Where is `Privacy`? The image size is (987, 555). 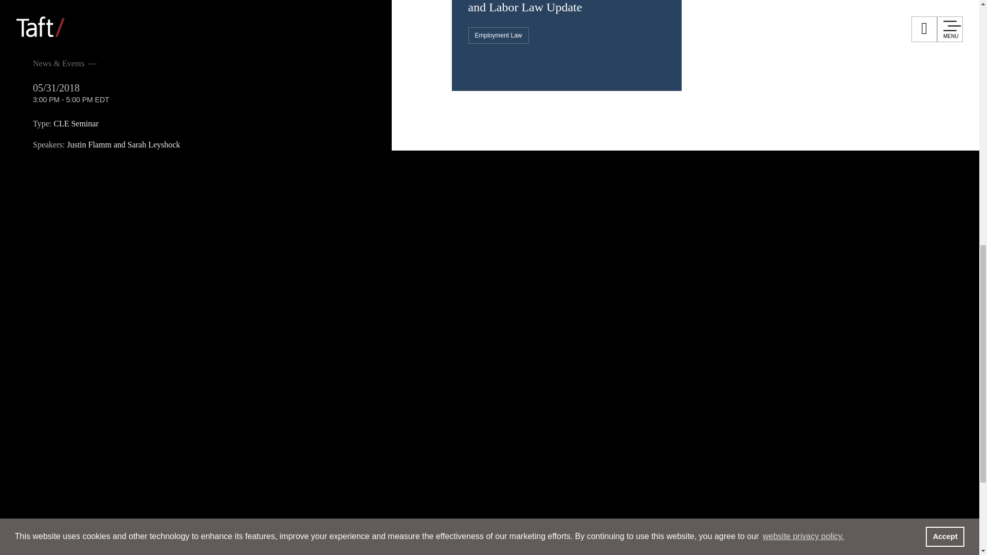
Privacy is located at coordinates (680, 413).